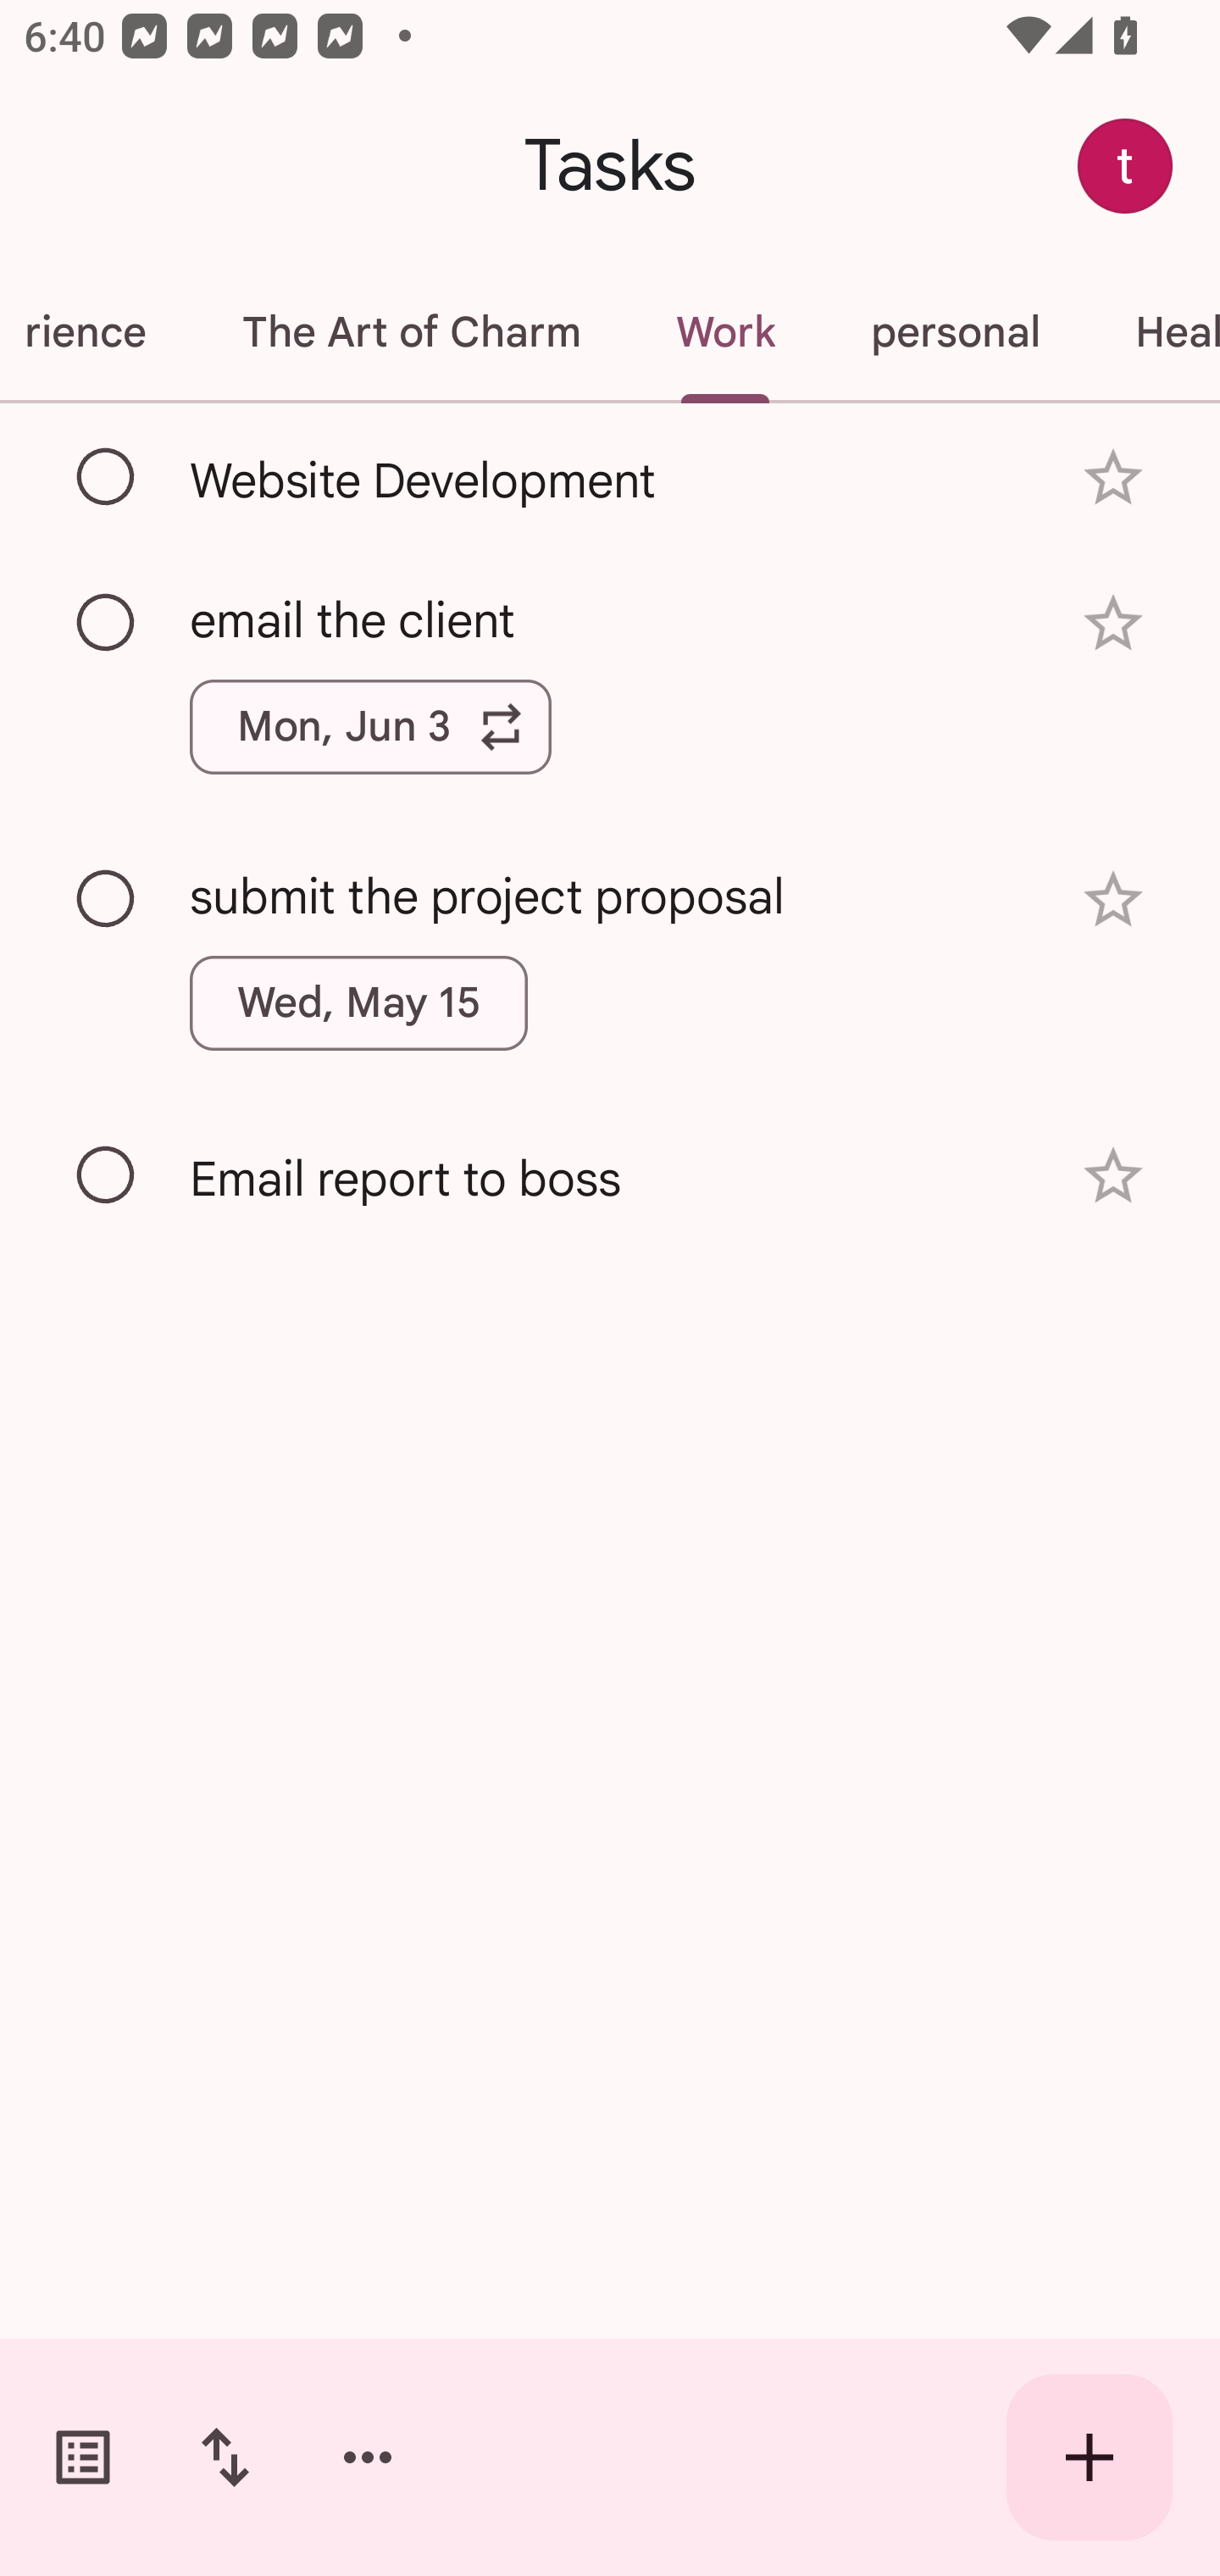  What do you see at coordinates (107, 477) in the screenshot?
I see `Mark as complete` at bounding box center [107, 477].